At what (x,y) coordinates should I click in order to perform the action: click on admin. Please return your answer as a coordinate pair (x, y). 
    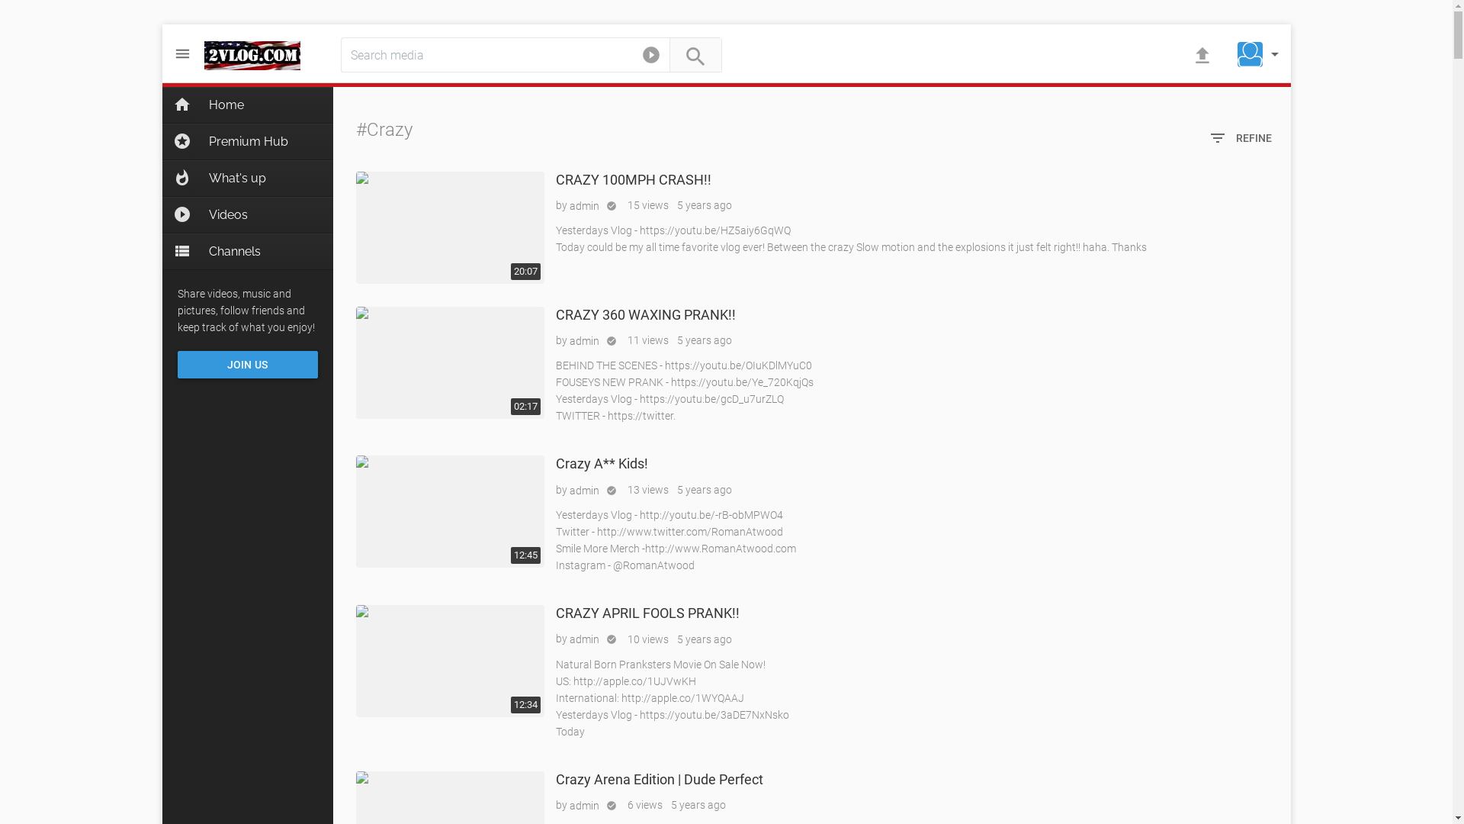
    Looking at the image, I should click on (584, 639).